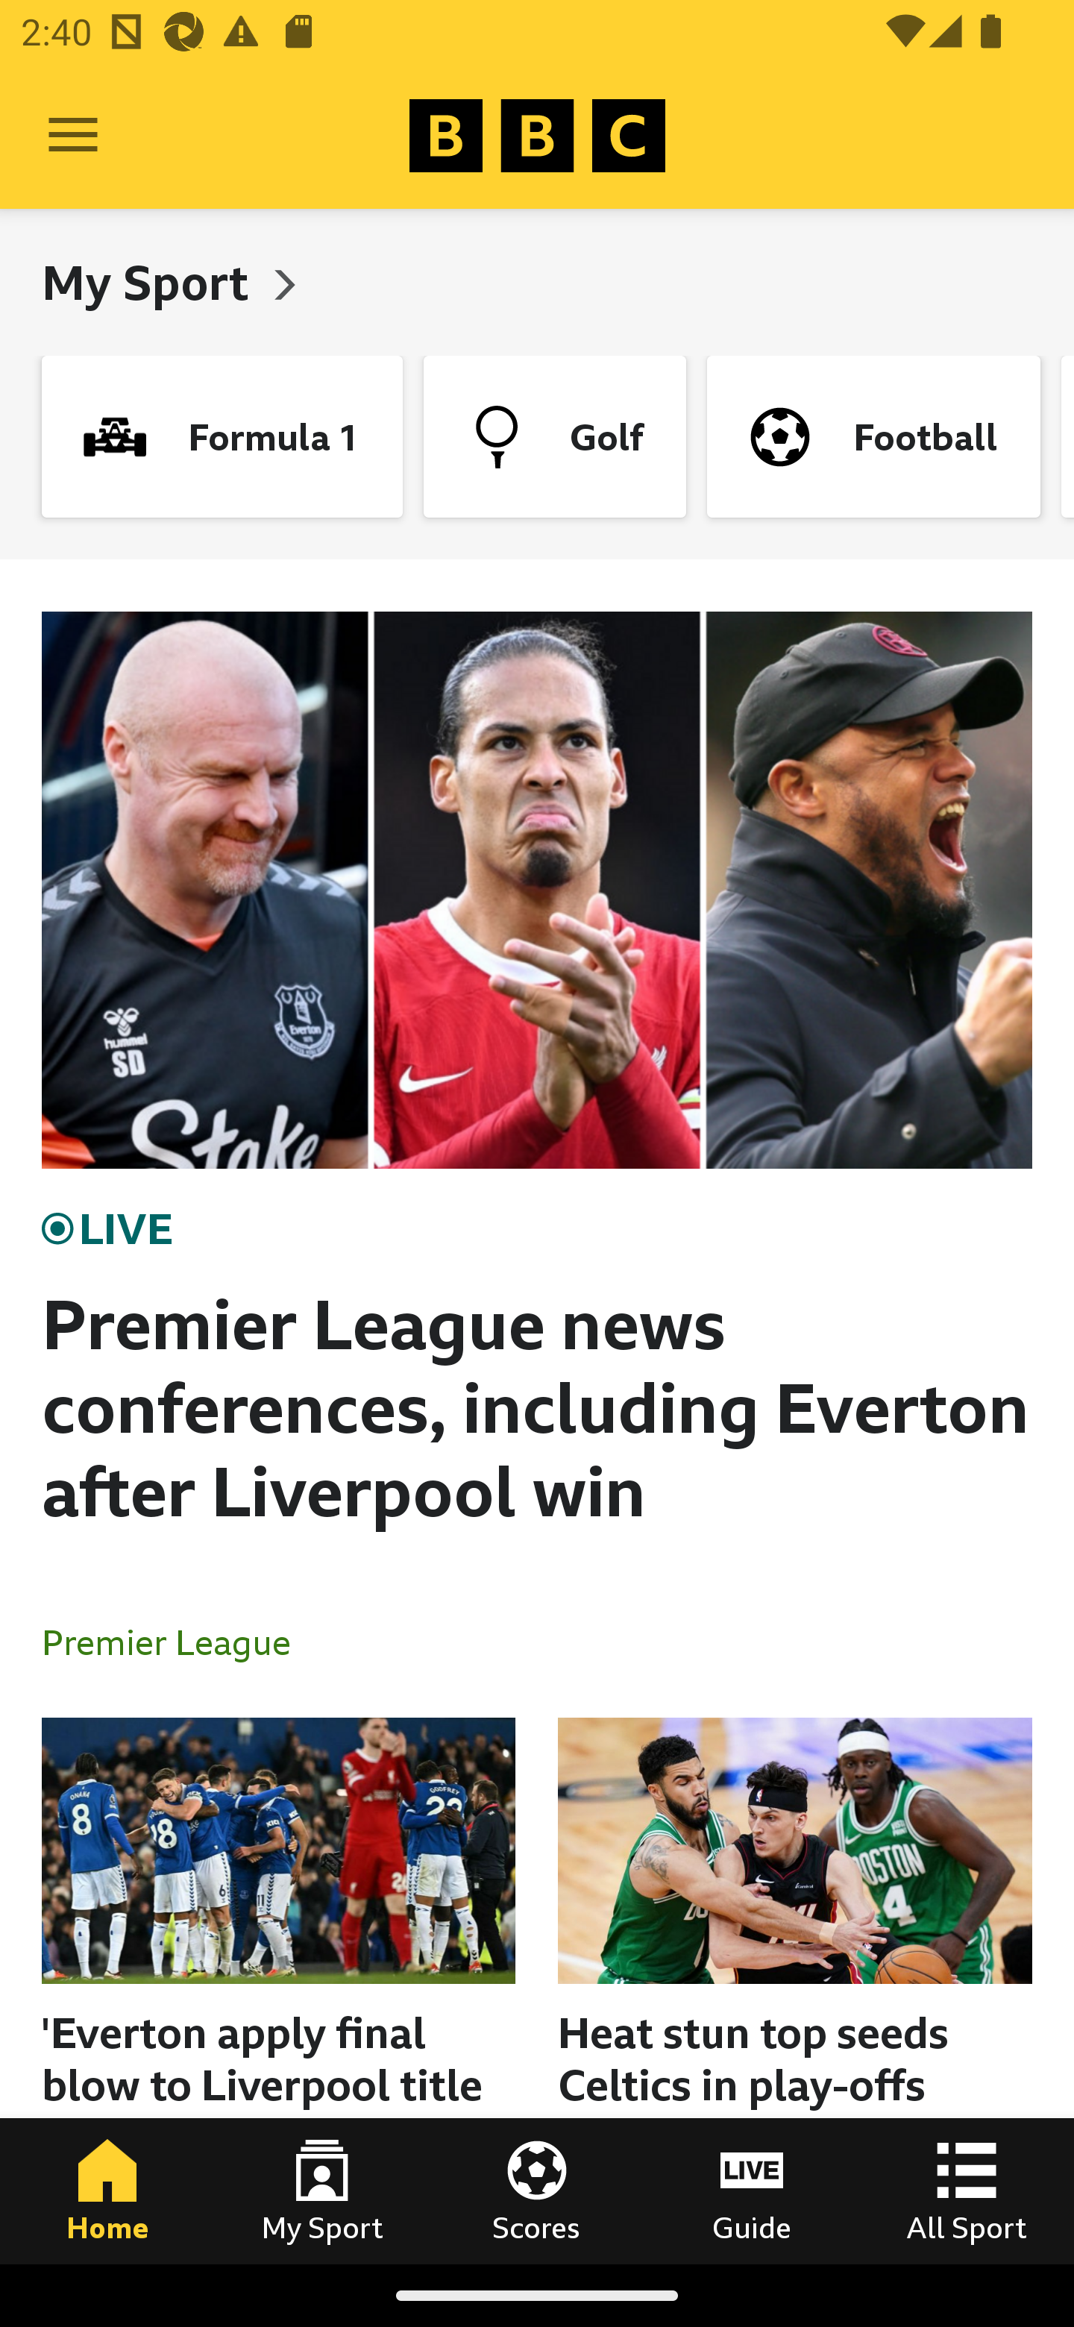  I want to click on My Sport, so click(322, 2191).